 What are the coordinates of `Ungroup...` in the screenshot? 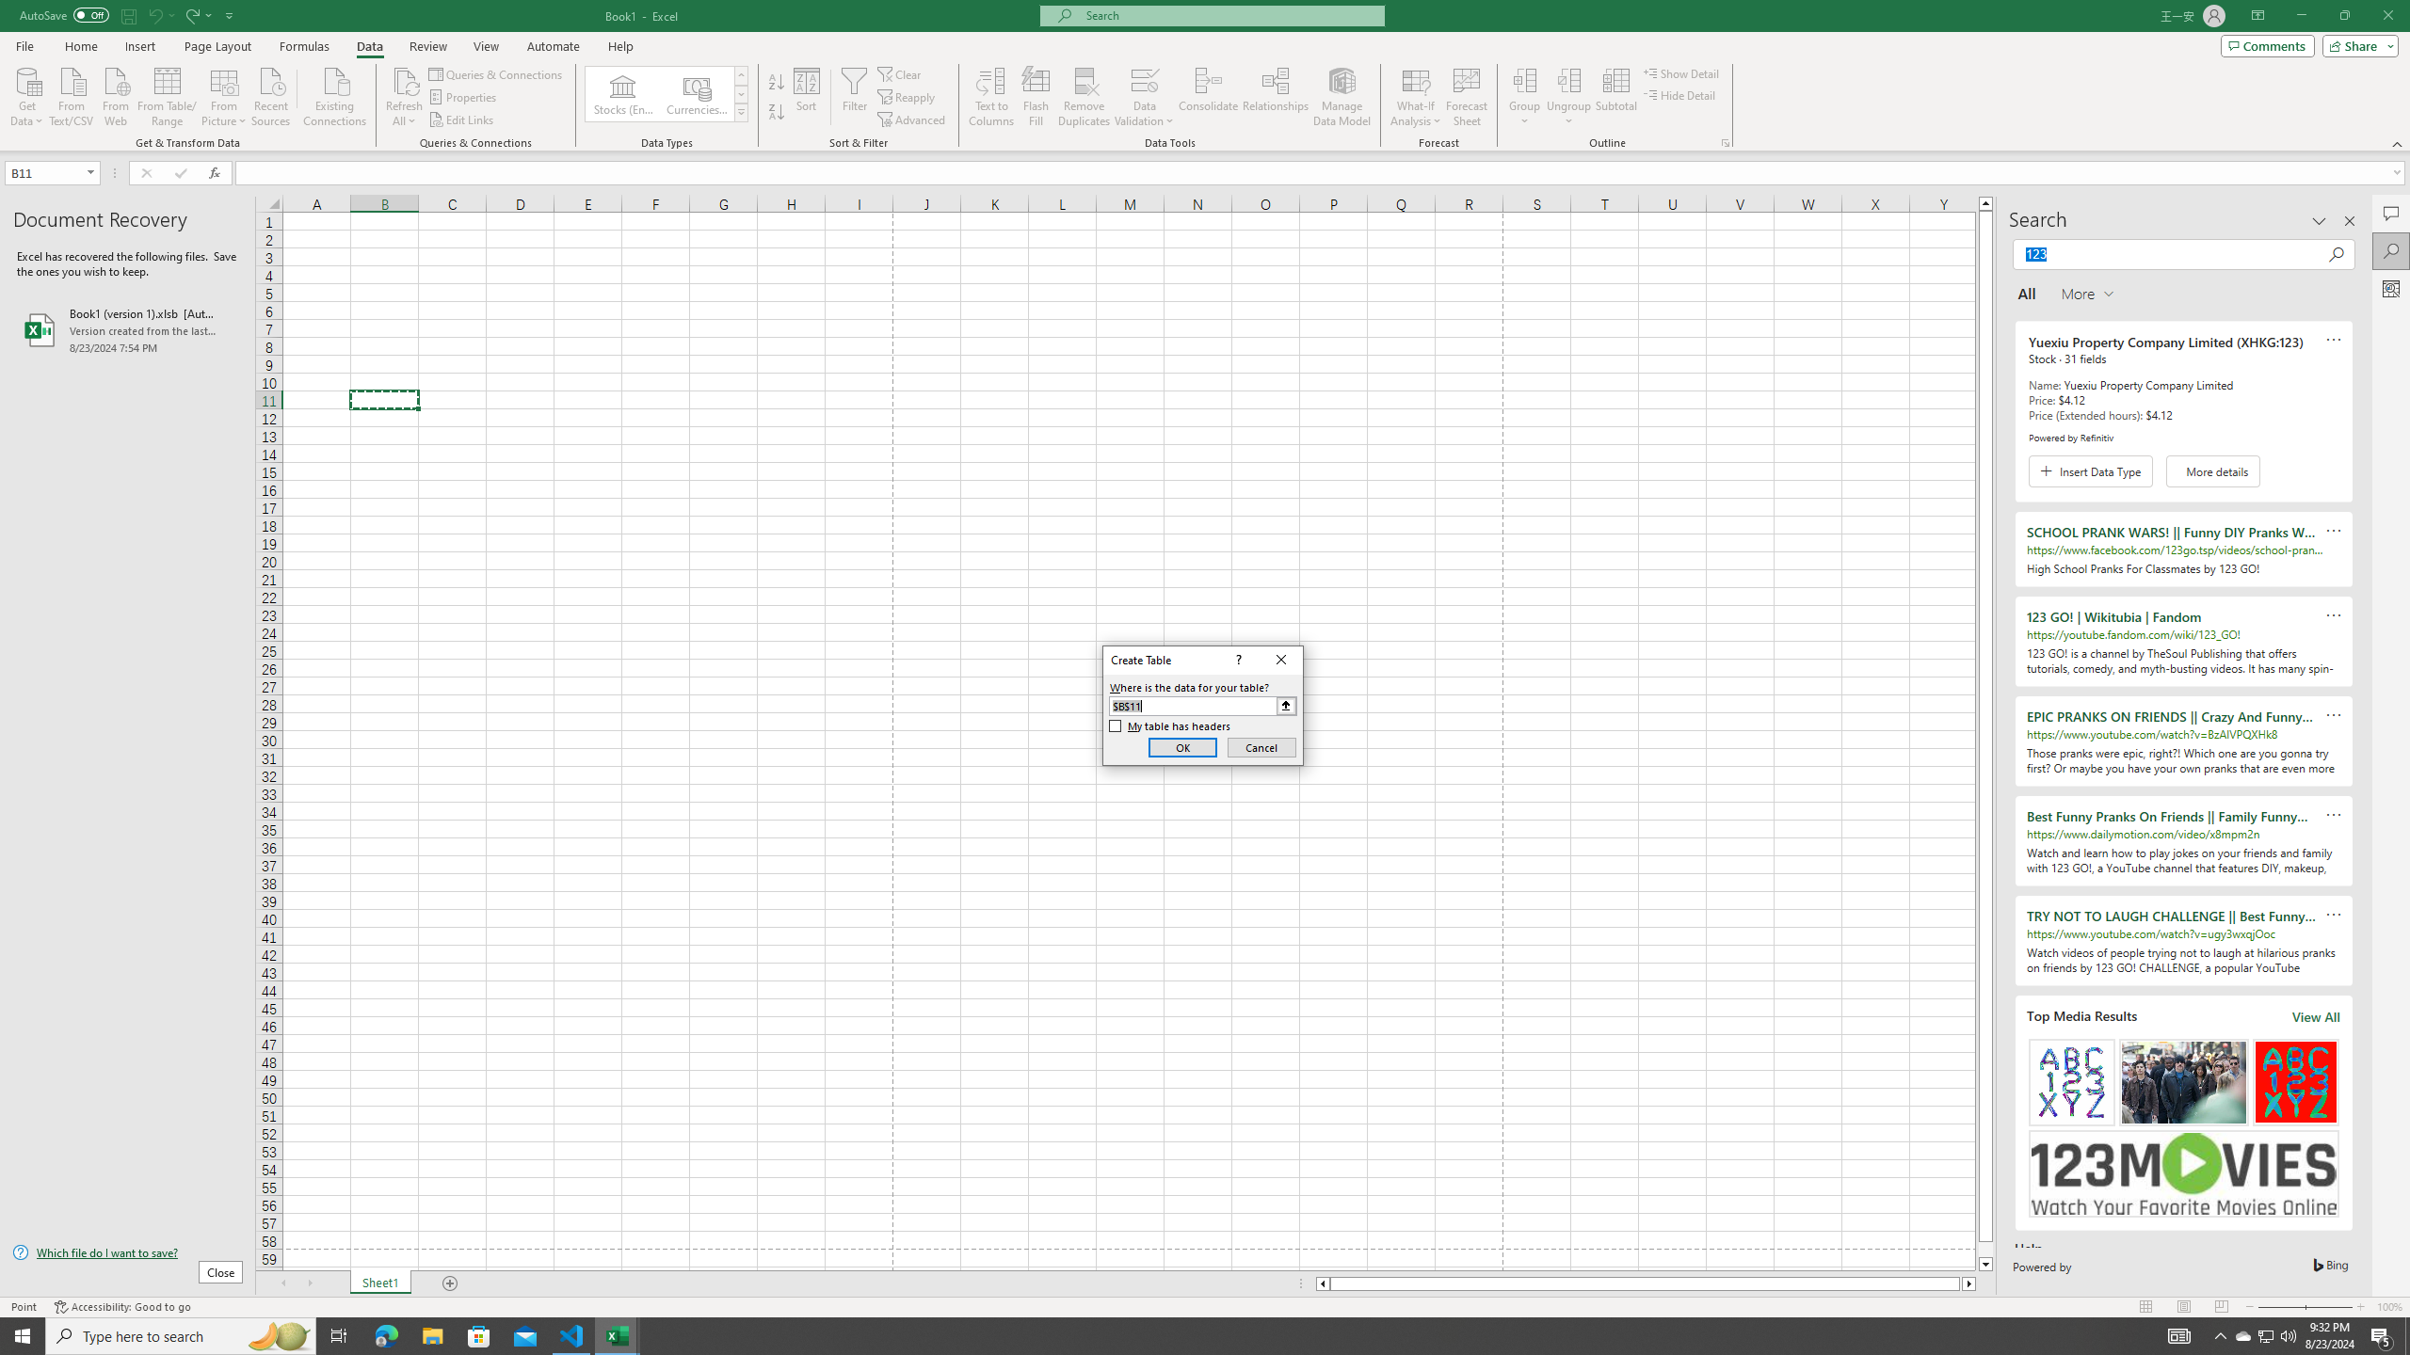 It's located at (1568, 80).